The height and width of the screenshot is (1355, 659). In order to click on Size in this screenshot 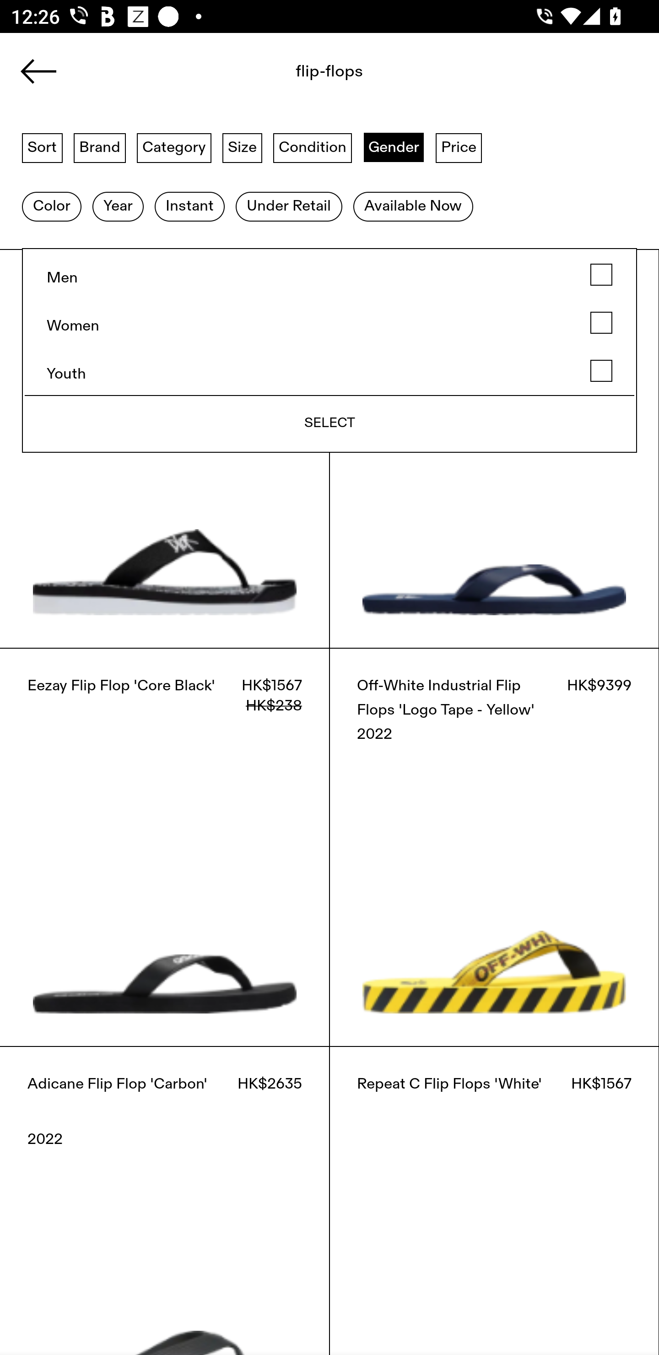, I will do `click(243, 147)`.